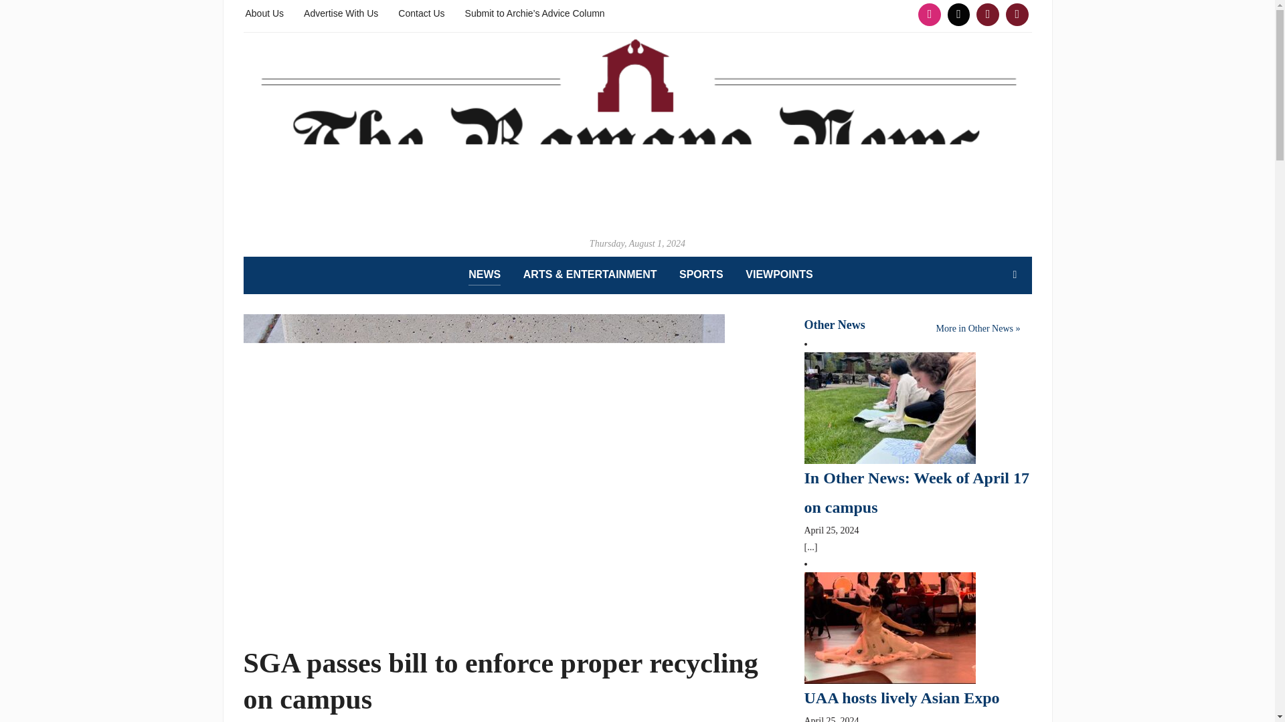 The height and width of the screenshot is (722, 1285). Describe the element at coordinates (930, 15) in the screenshot. I see `Instagram` at that location.